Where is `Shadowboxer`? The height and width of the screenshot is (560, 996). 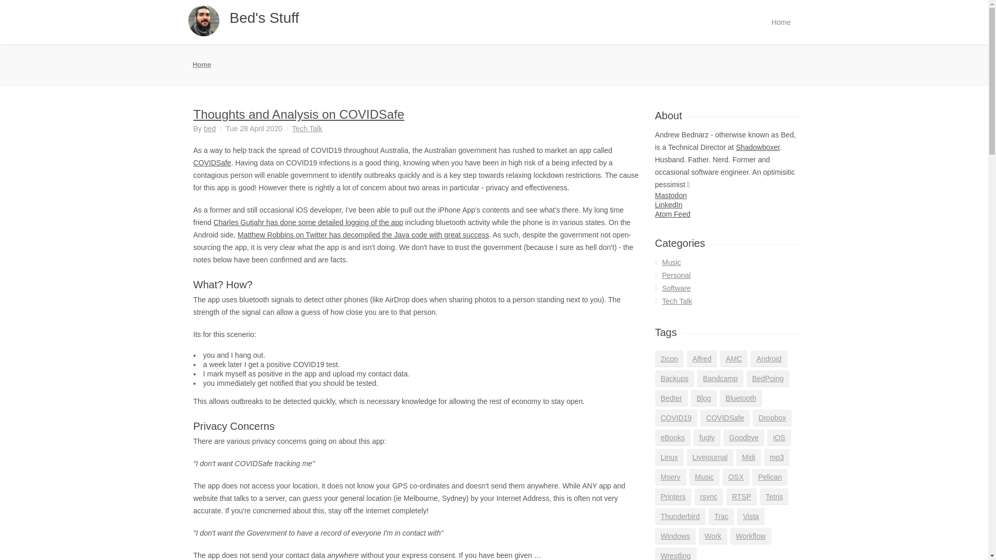 Shadowboxer is located at coordinates (757, 147).